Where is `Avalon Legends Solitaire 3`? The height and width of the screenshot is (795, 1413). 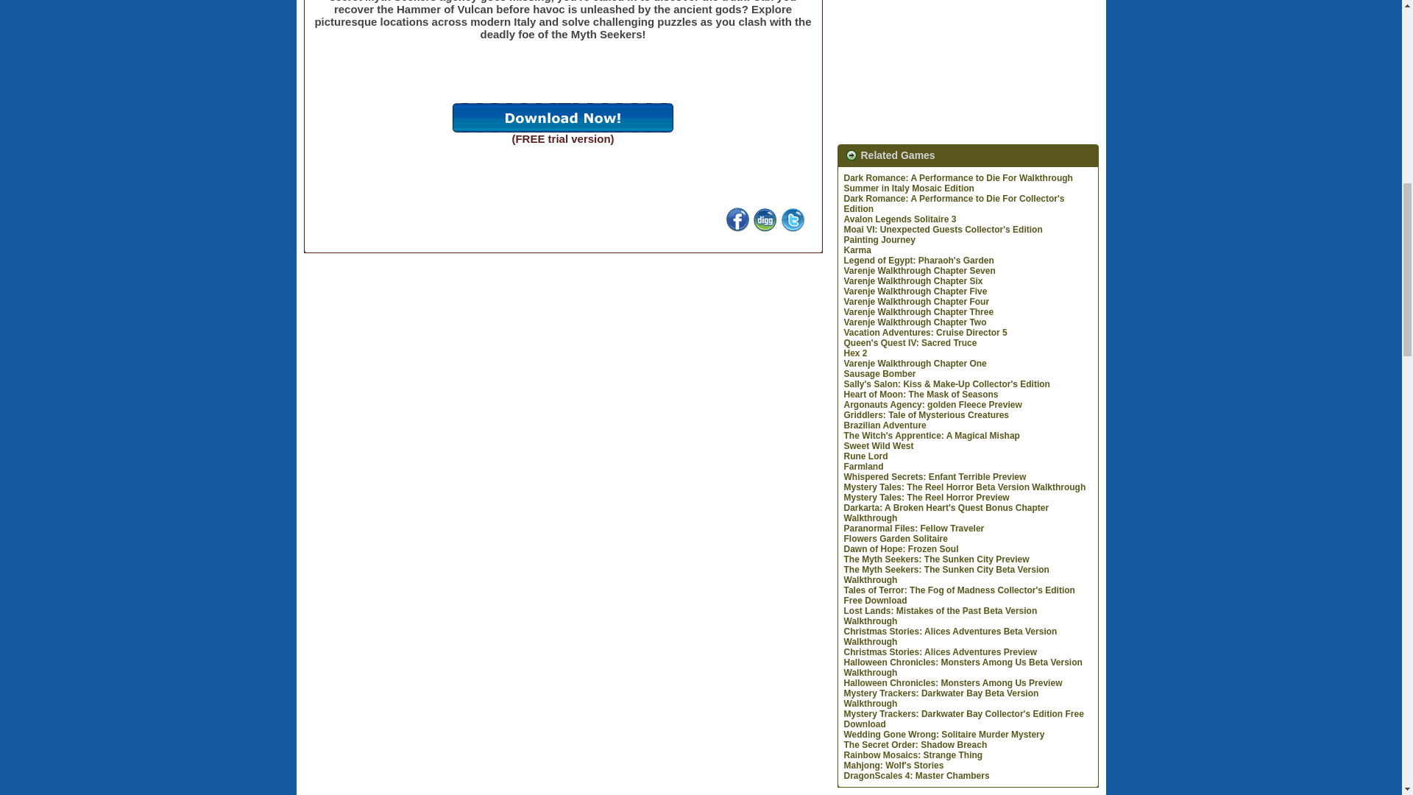 Avalon Legends Solitaire 3 is located at coordinates (899, 219).